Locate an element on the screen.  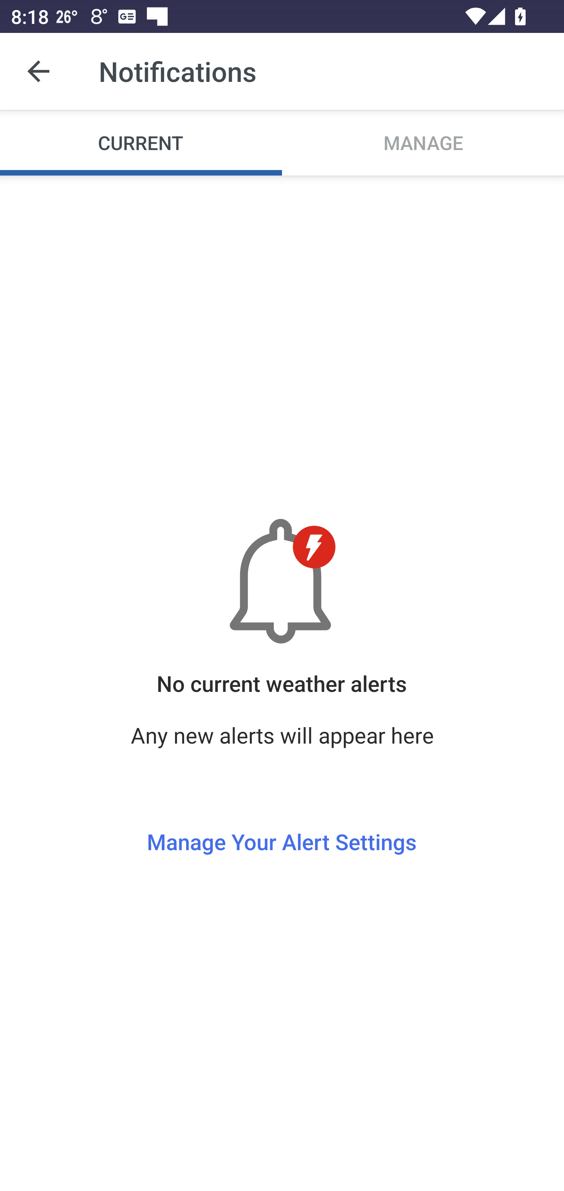
Manage Your Alert Settings is located at coordinates (282, 814).